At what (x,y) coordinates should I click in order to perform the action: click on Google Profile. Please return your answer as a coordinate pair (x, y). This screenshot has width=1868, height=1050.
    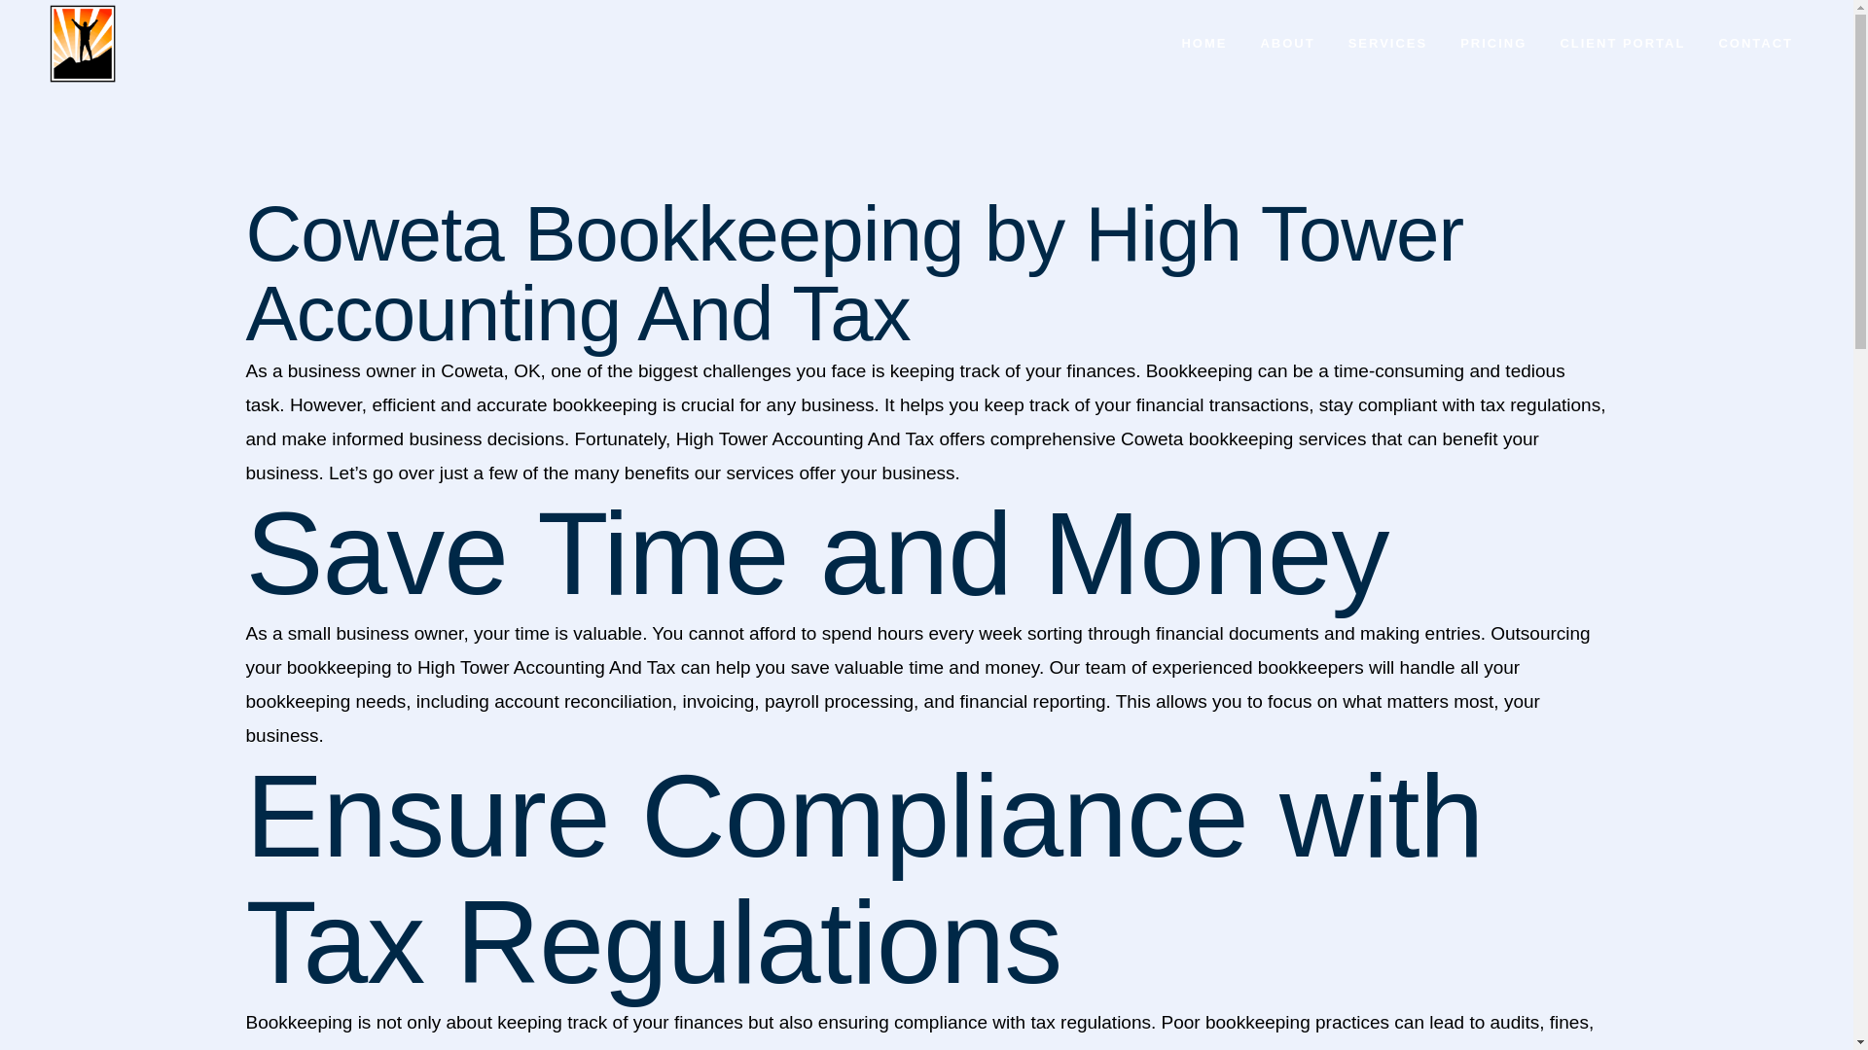
    Looking at the image, I should click on (364, 871).